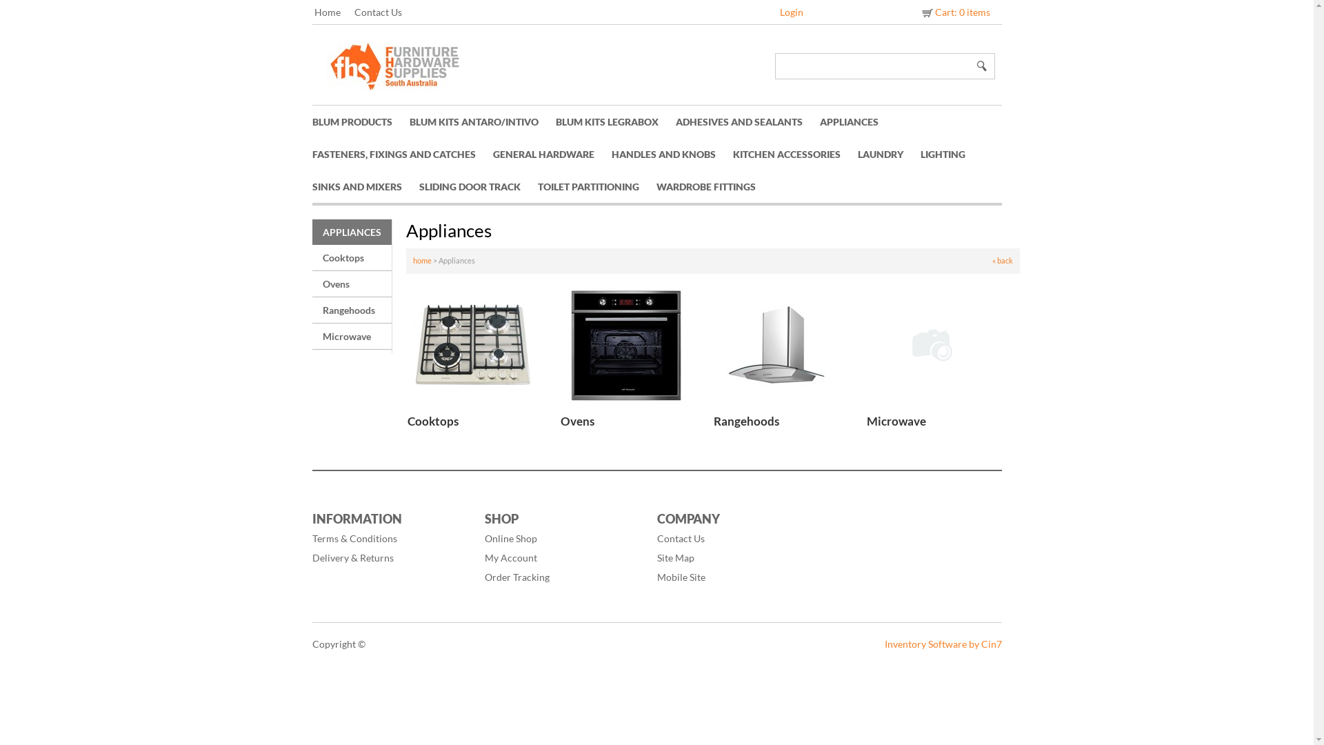 This screenshot has width=1324, height=745. I want to click on BLUM KITS LEGRABOX, so click(615, 121).